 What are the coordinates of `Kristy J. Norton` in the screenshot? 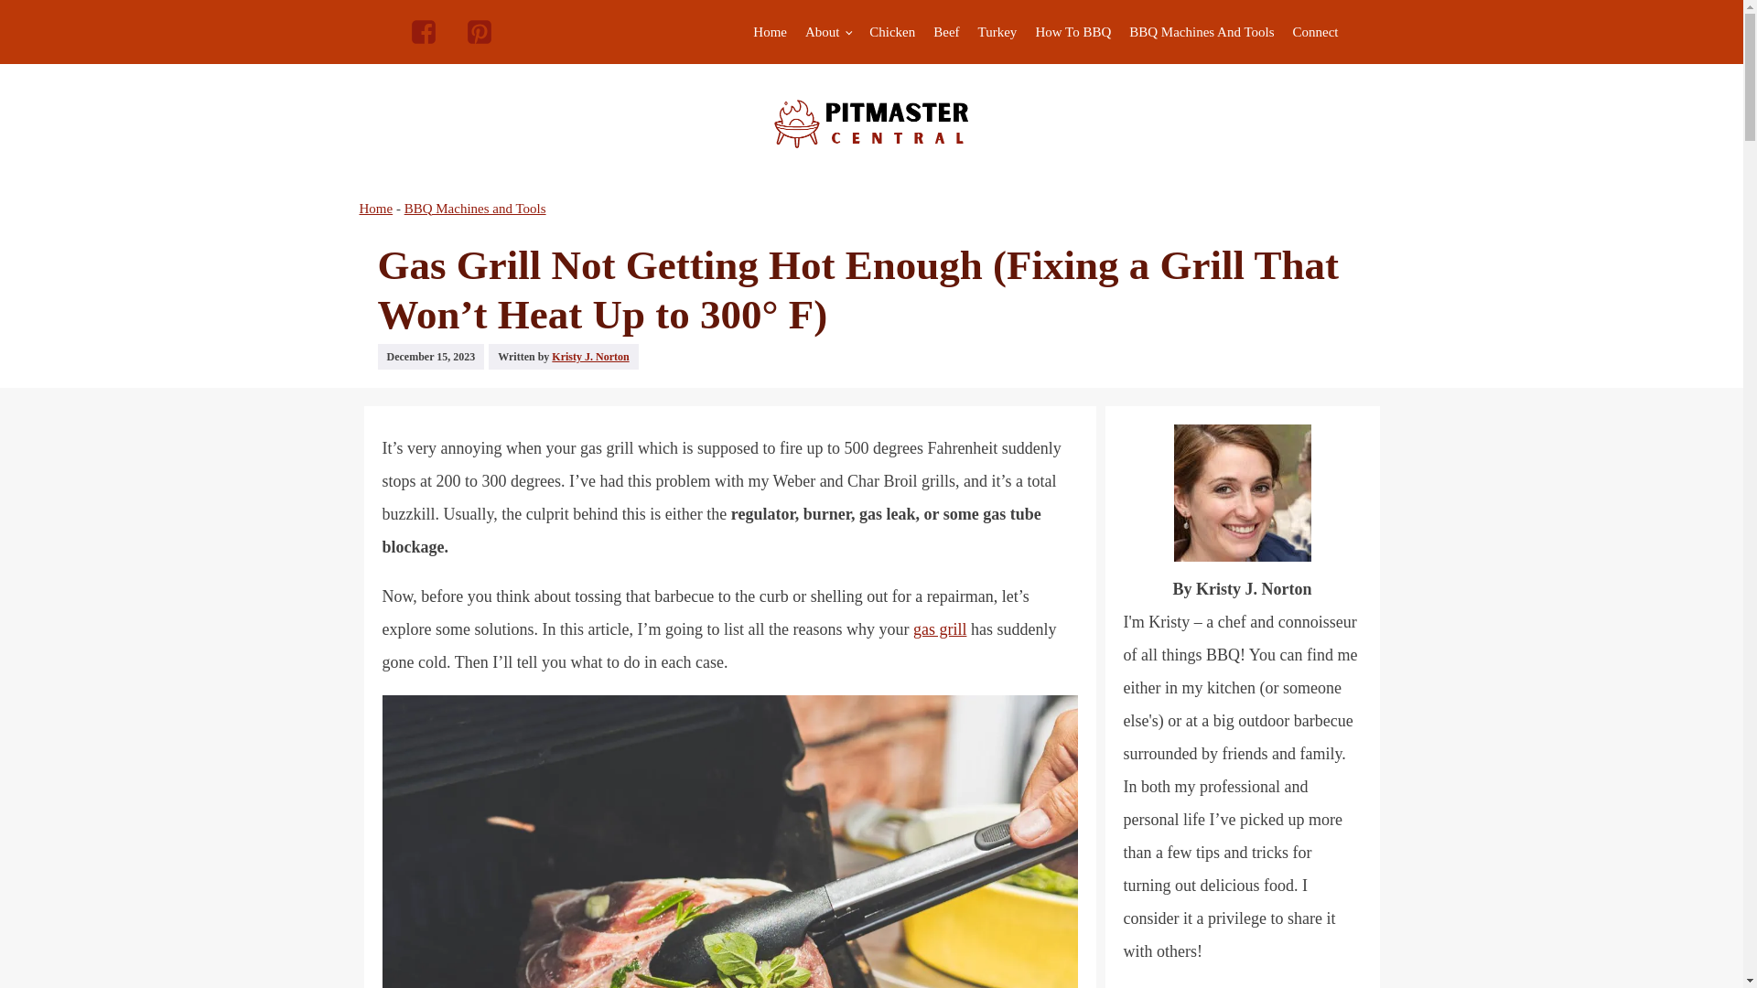 It's located at (589, 356).